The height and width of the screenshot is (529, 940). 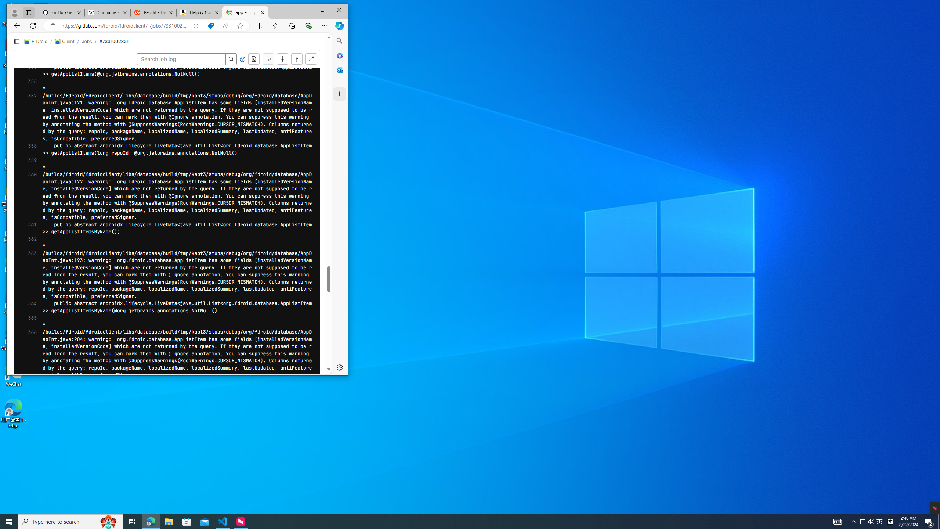 I want to click on 432, so click(x=890, y=522).